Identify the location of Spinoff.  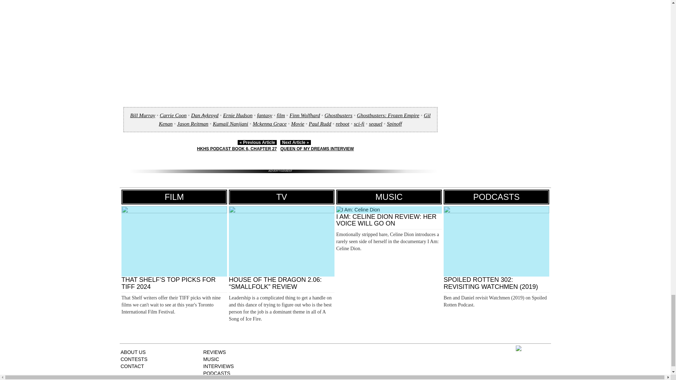
(394, 124).